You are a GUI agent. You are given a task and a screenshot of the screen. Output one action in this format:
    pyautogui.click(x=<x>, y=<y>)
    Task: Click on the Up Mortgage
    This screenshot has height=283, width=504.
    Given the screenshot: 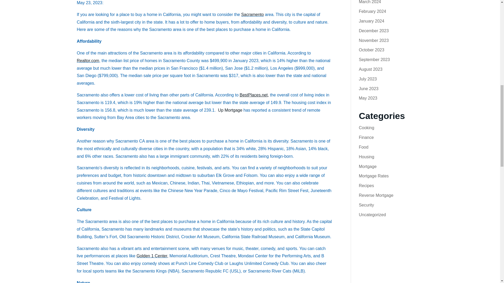 What is the action you would take?
    pyautogui.click(x=230, y=110)
    